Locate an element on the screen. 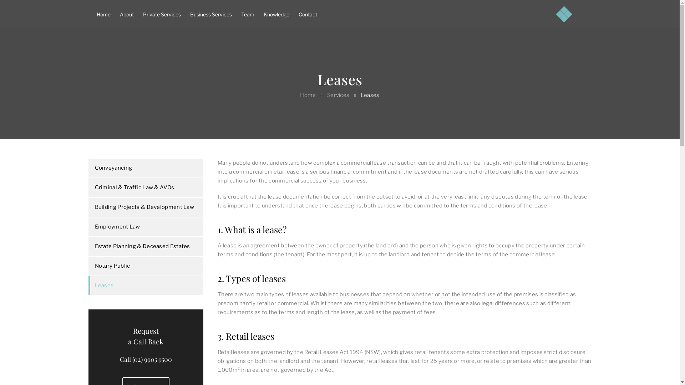 This screenshot has height=385, width=685. Leases is located at coordinates (146, 286).